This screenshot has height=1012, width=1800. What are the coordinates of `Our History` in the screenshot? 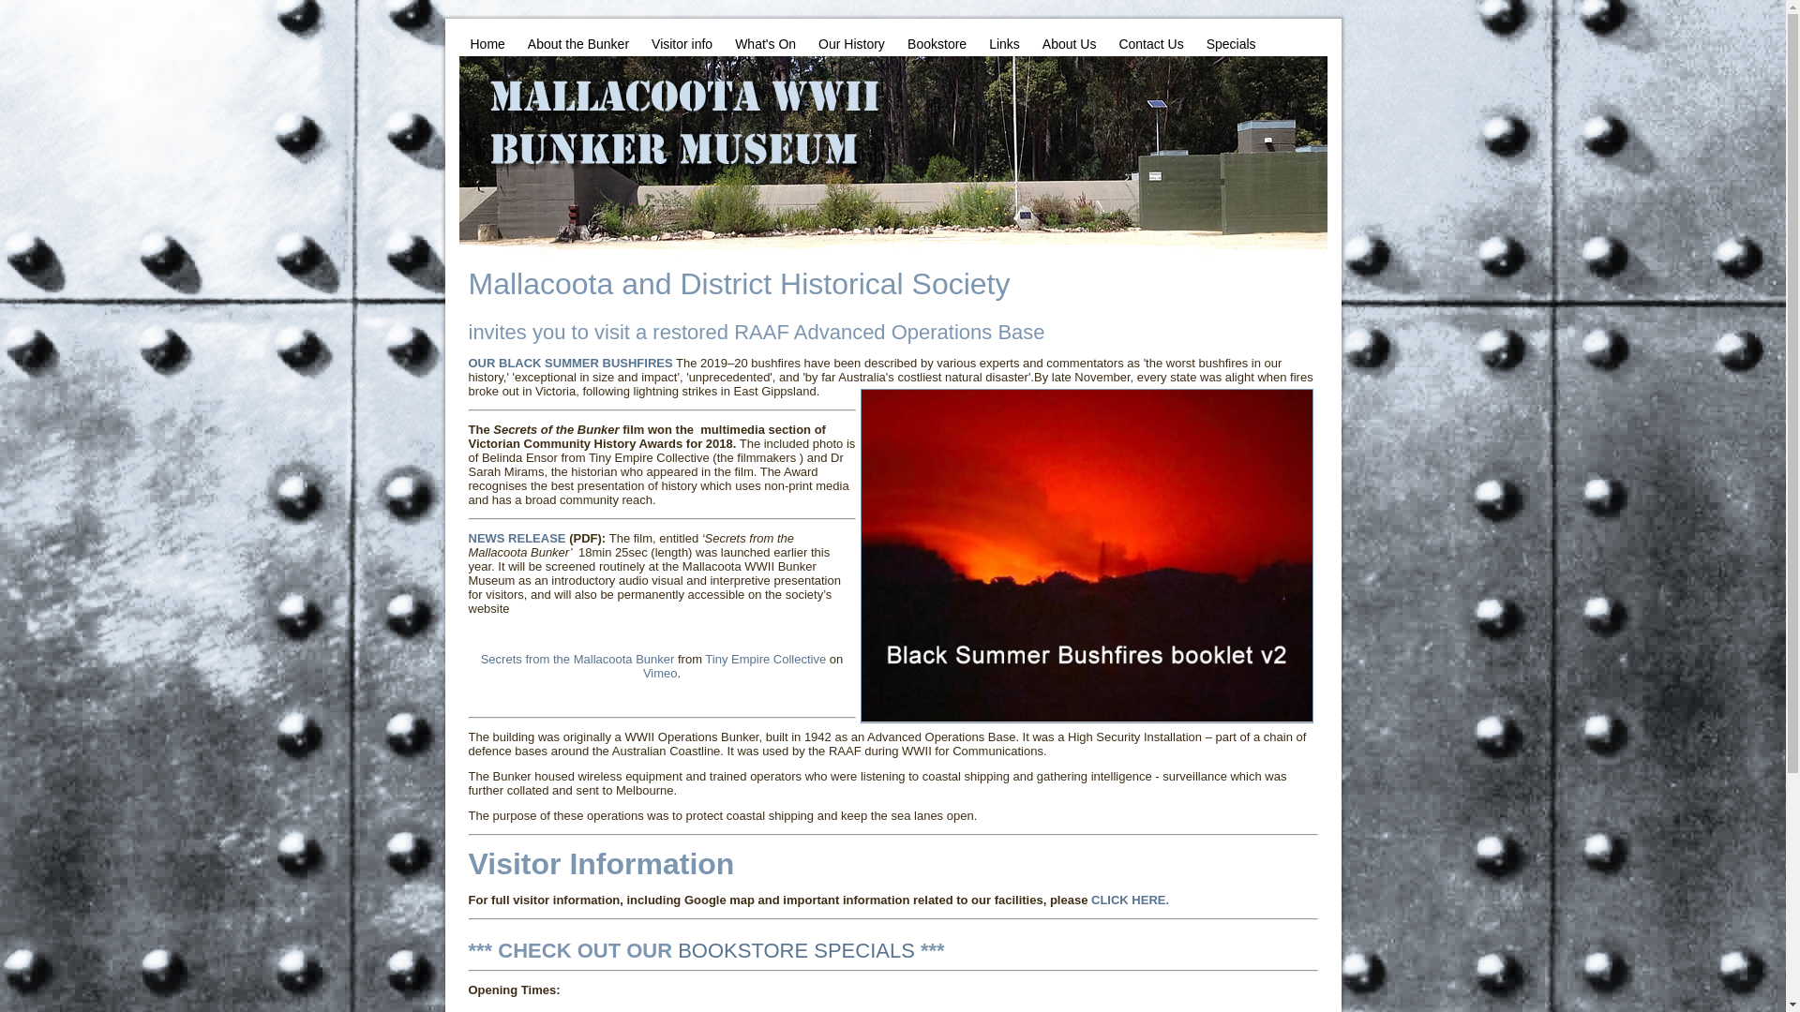 It's located at (851, 45).